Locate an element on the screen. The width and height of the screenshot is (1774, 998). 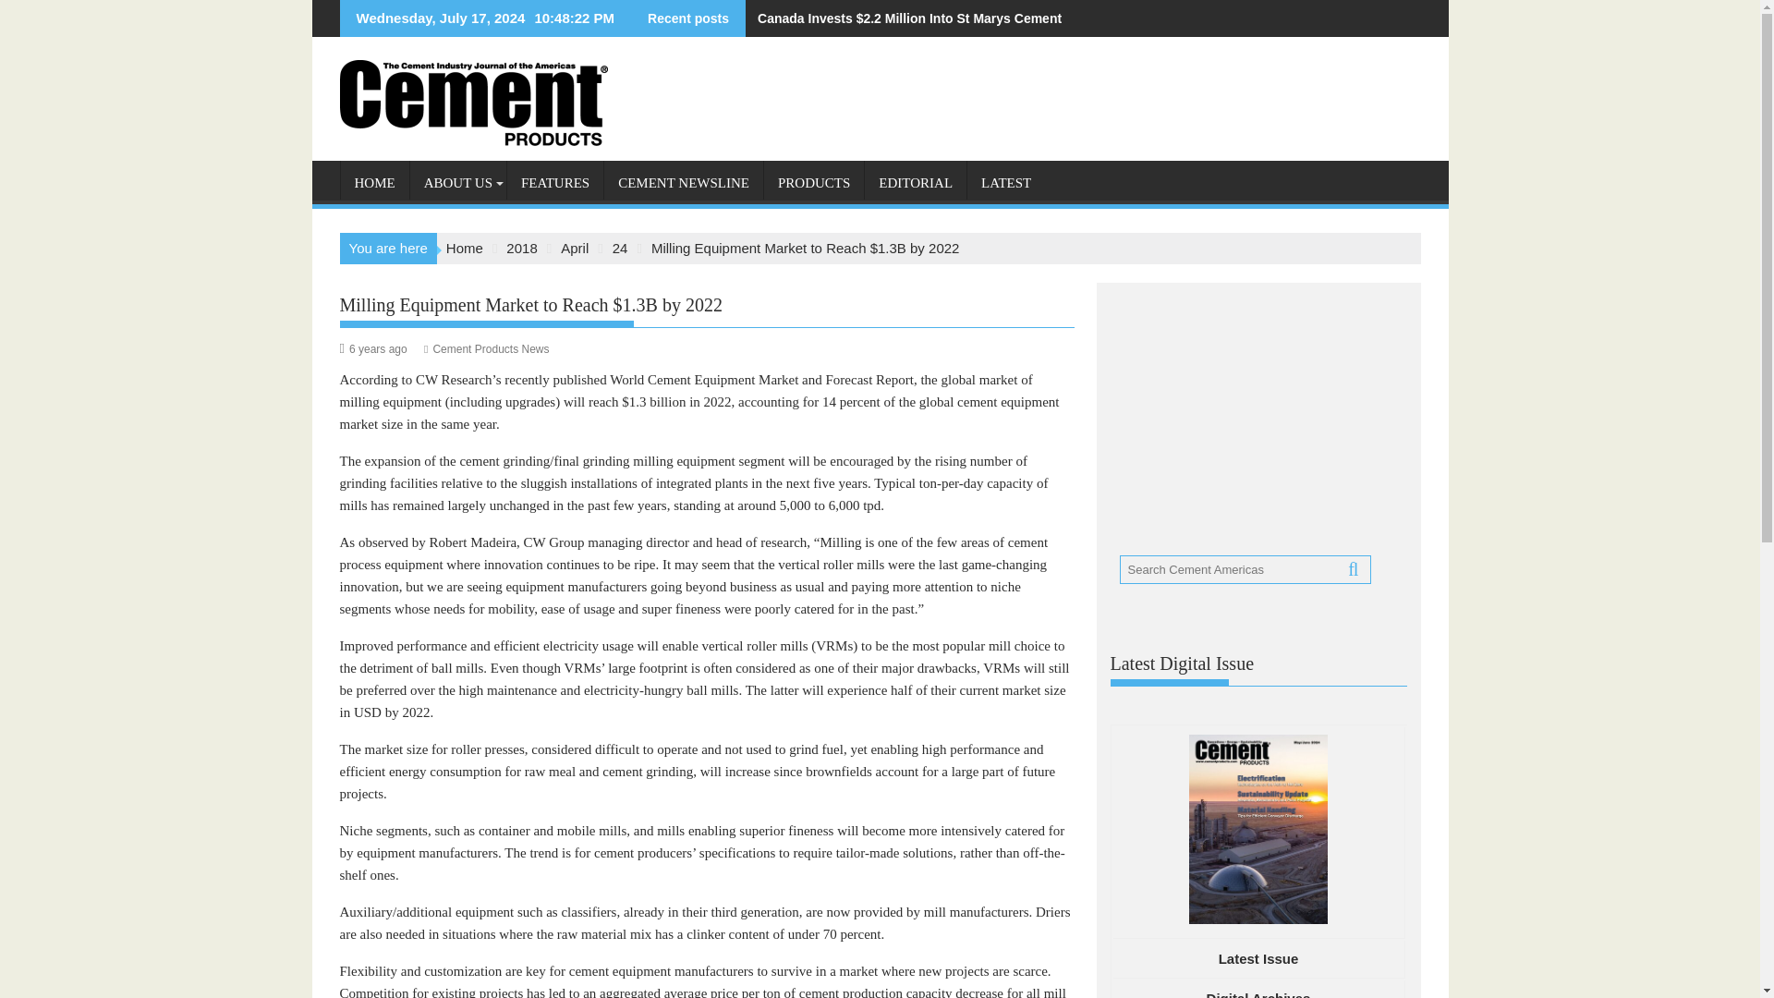
2018 is located at coordinates (521, 248).